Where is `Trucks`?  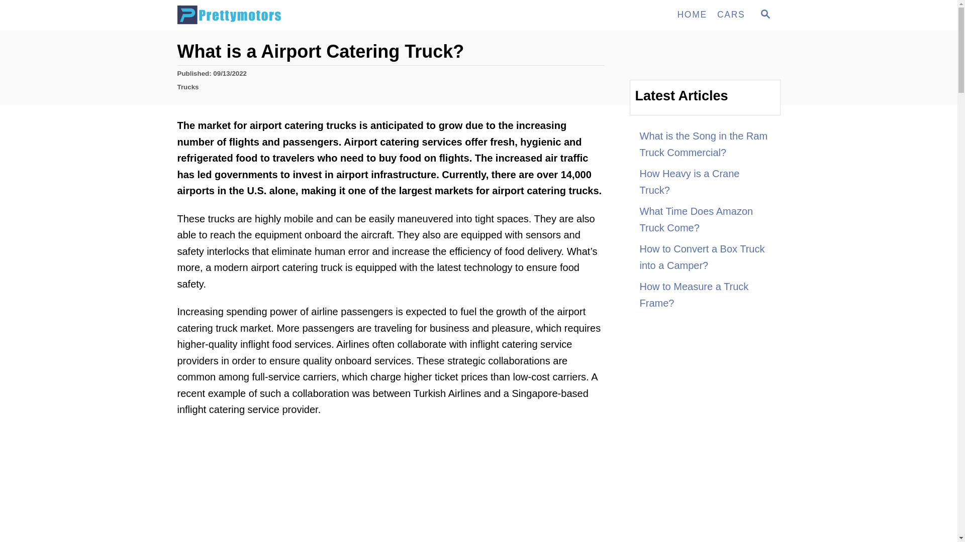
Trucks is located at coordinates (187, 87).